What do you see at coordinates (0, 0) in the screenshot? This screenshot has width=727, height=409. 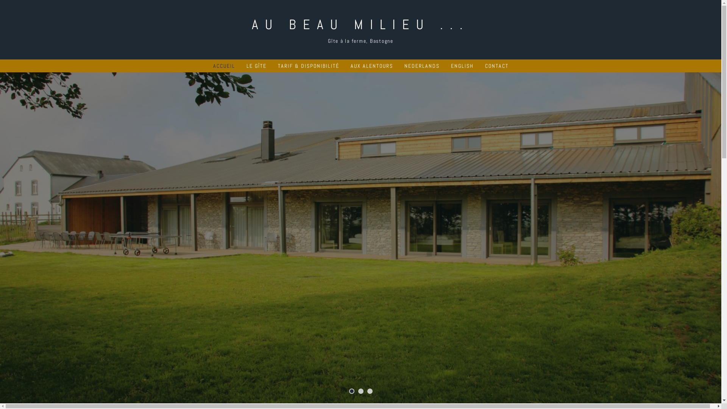 I see `Aller au contenu` at bounding box center [0, 0].